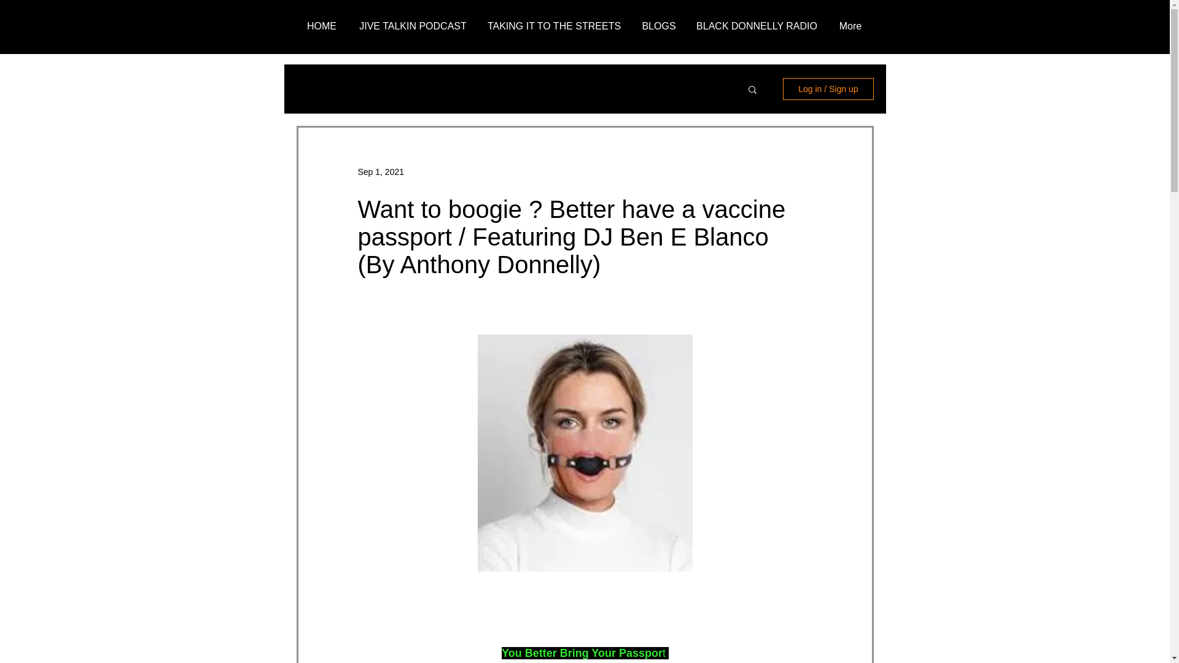  I want to click on TAKING IT TO THE STREETS, so click(554, 26).